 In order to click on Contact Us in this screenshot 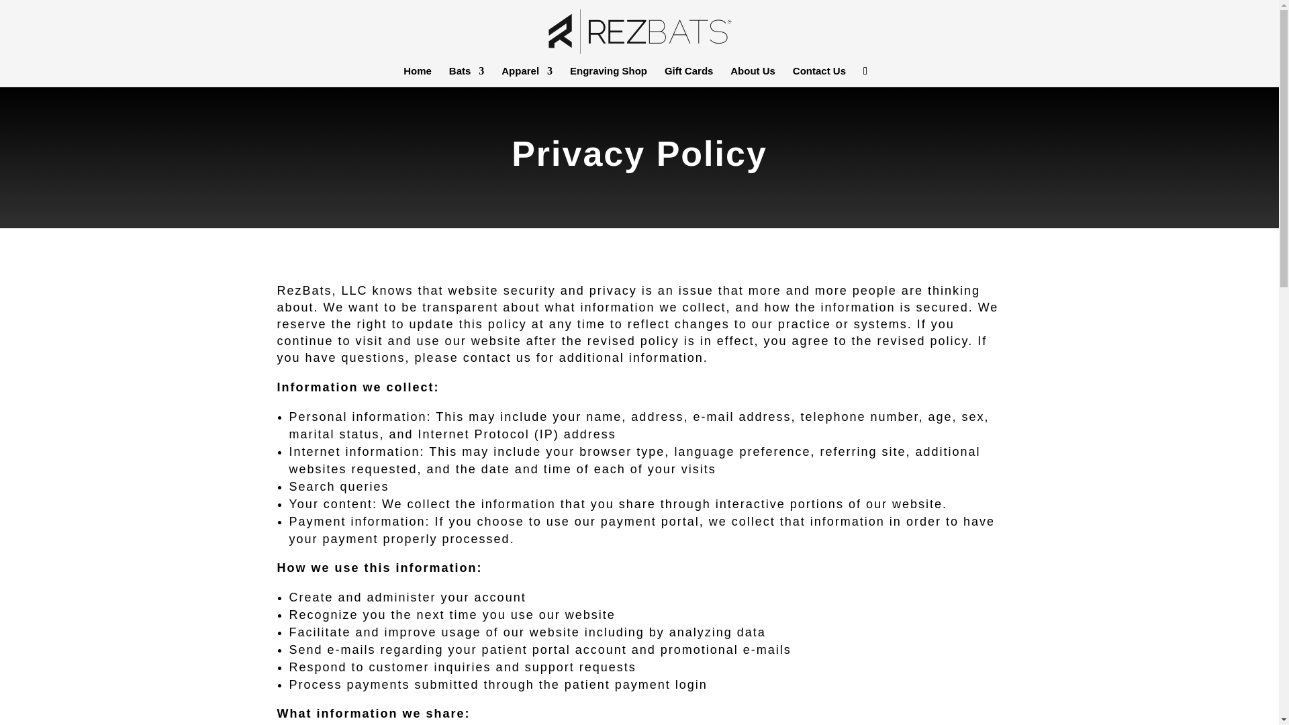, I will do `click(819, 77)`.